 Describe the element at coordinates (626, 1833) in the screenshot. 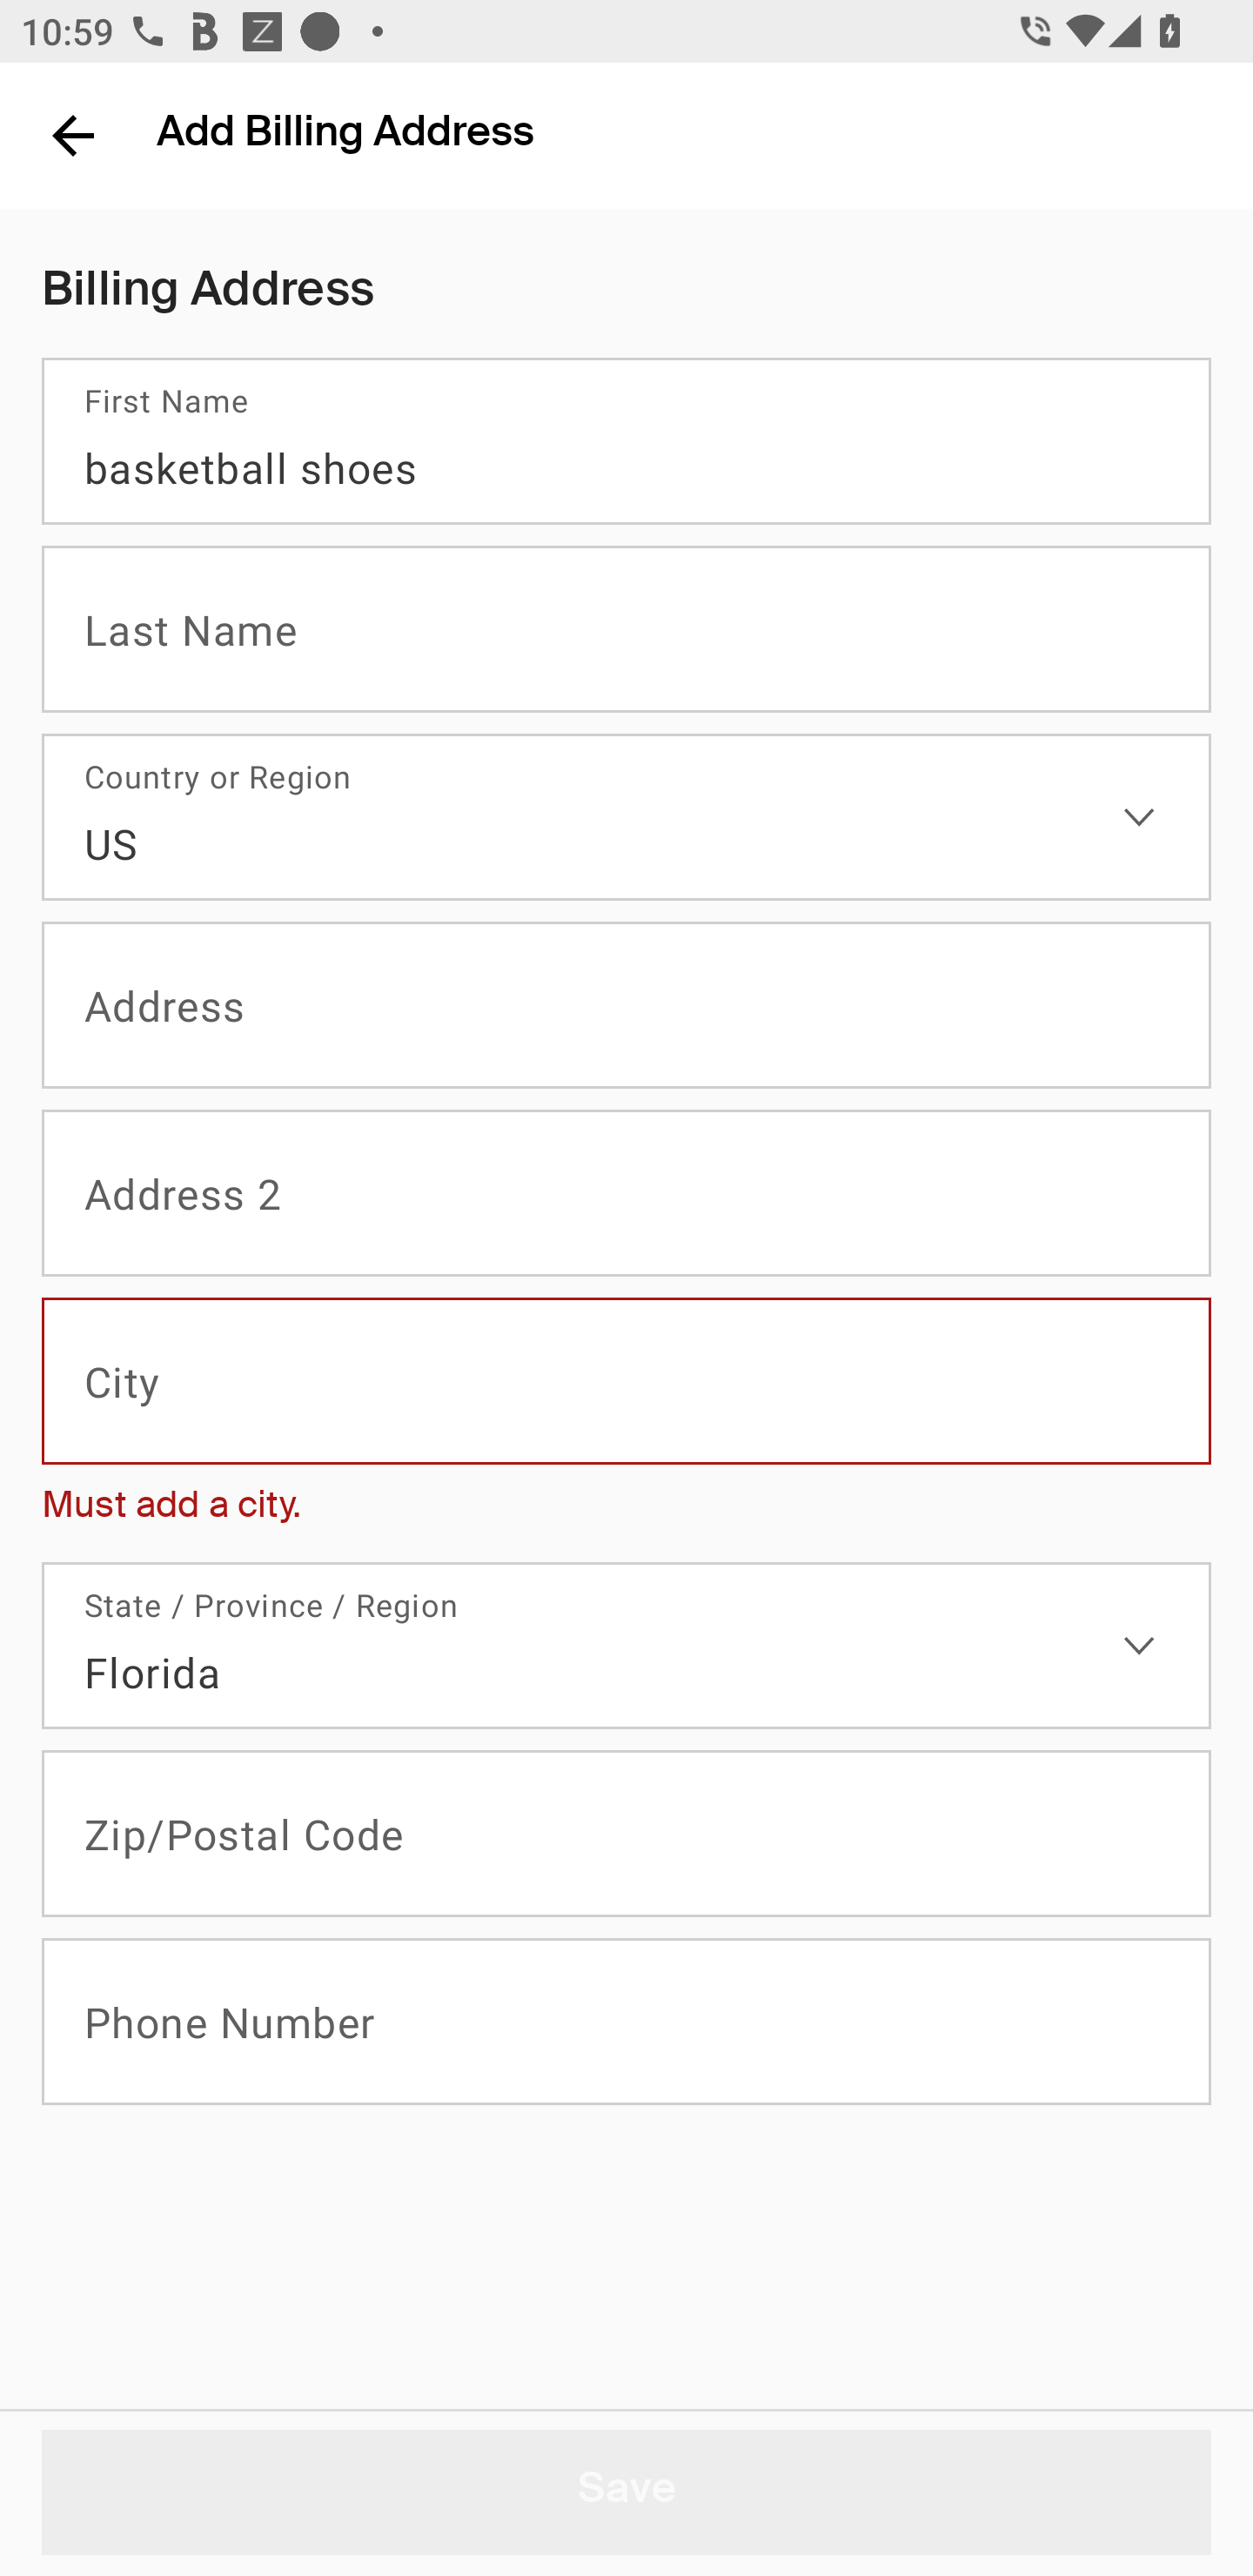

I see `Zip/Postal Code` at that location.